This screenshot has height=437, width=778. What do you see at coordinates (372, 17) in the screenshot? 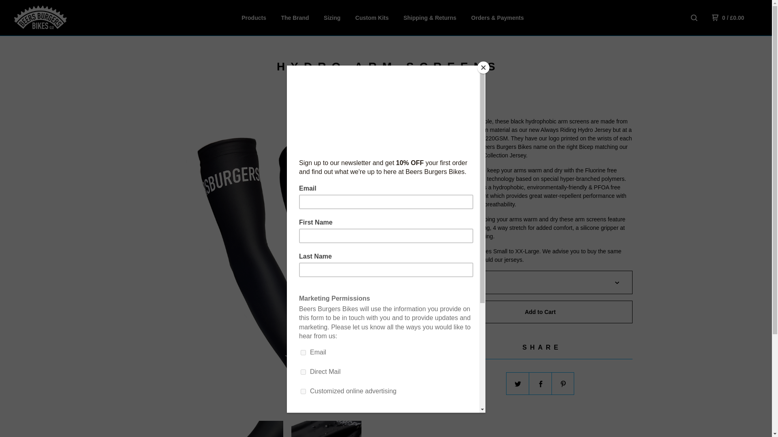
I see `View Custom Kits` at bounding box center [372, 17].